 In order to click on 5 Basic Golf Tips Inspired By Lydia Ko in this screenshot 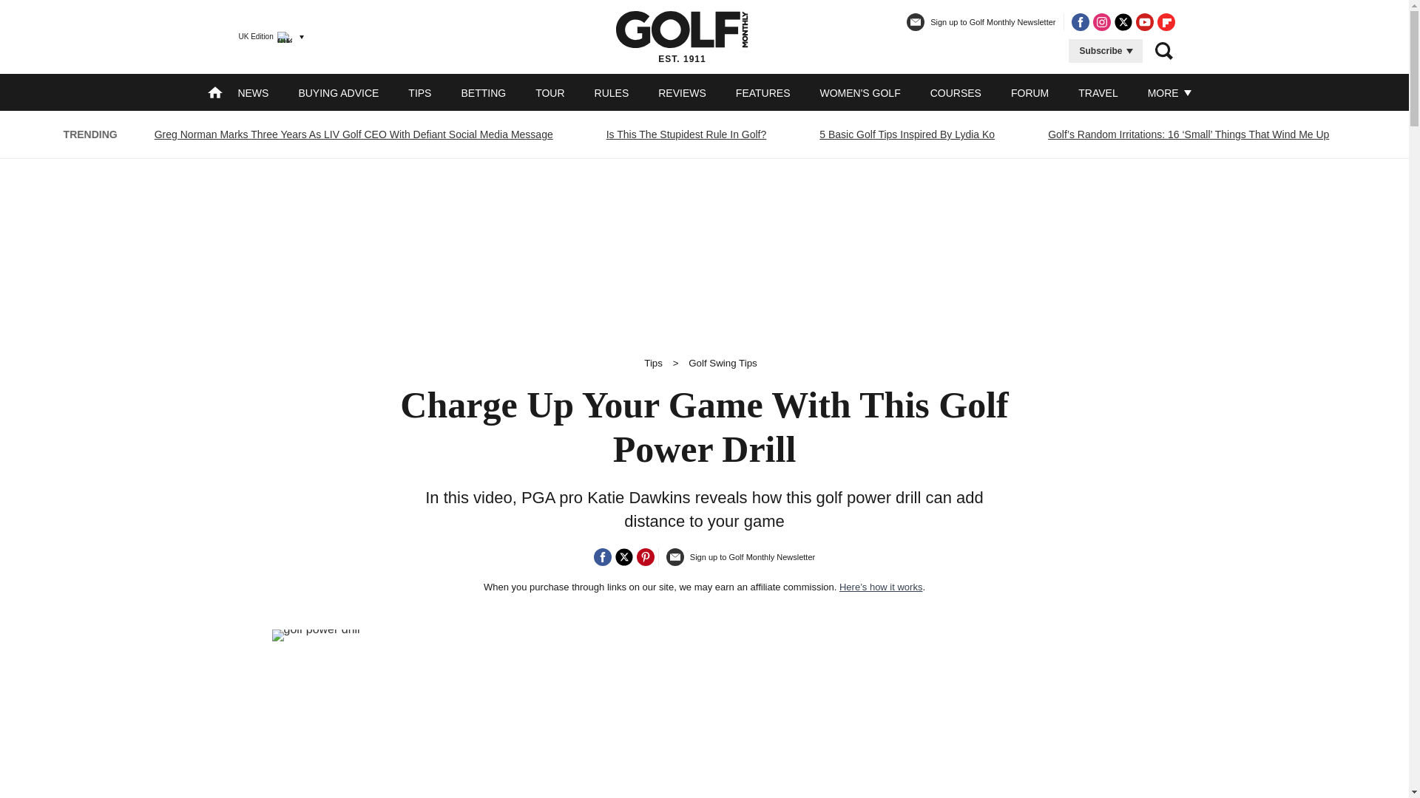, I will do `click(907, 134)`.